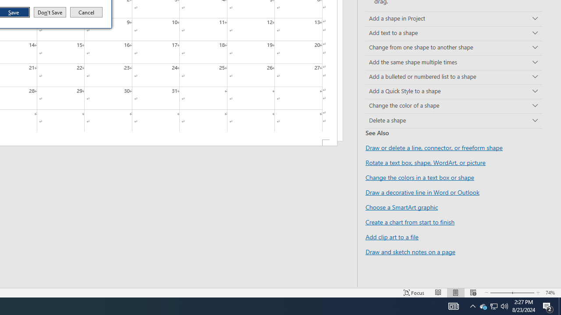 Image resolution: width=561 pixels, height=315 pixels. I want to click on Create a chart from start to finish, so click(434, 148).